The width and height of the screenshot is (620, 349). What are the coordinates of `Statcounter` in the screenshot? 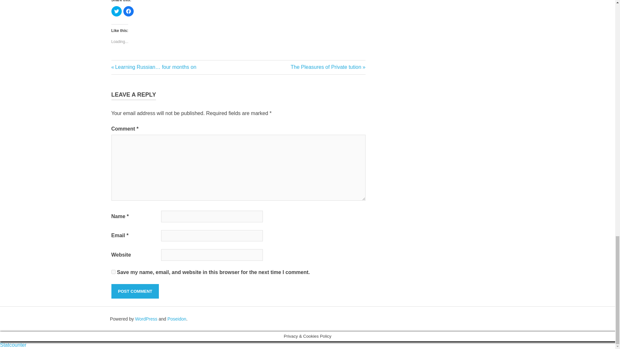 It's located at (328, 67).